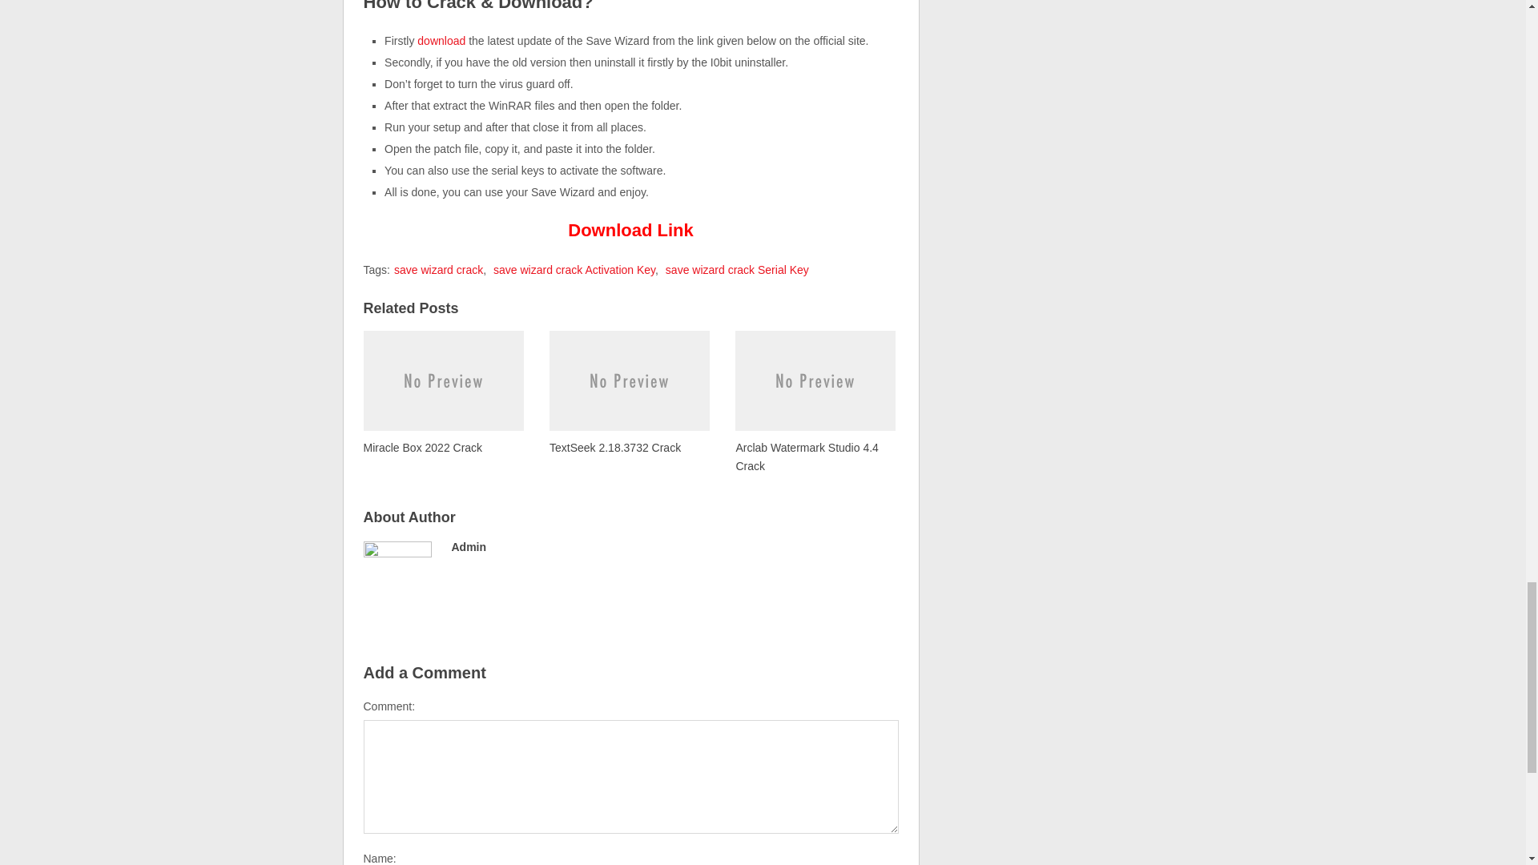 This screenshot has width=1538, height=865. What do you see at coordinates (737, 269) in the screenshot?
I see `save wizard crack Serial Key` at bounding box center [737, 269].